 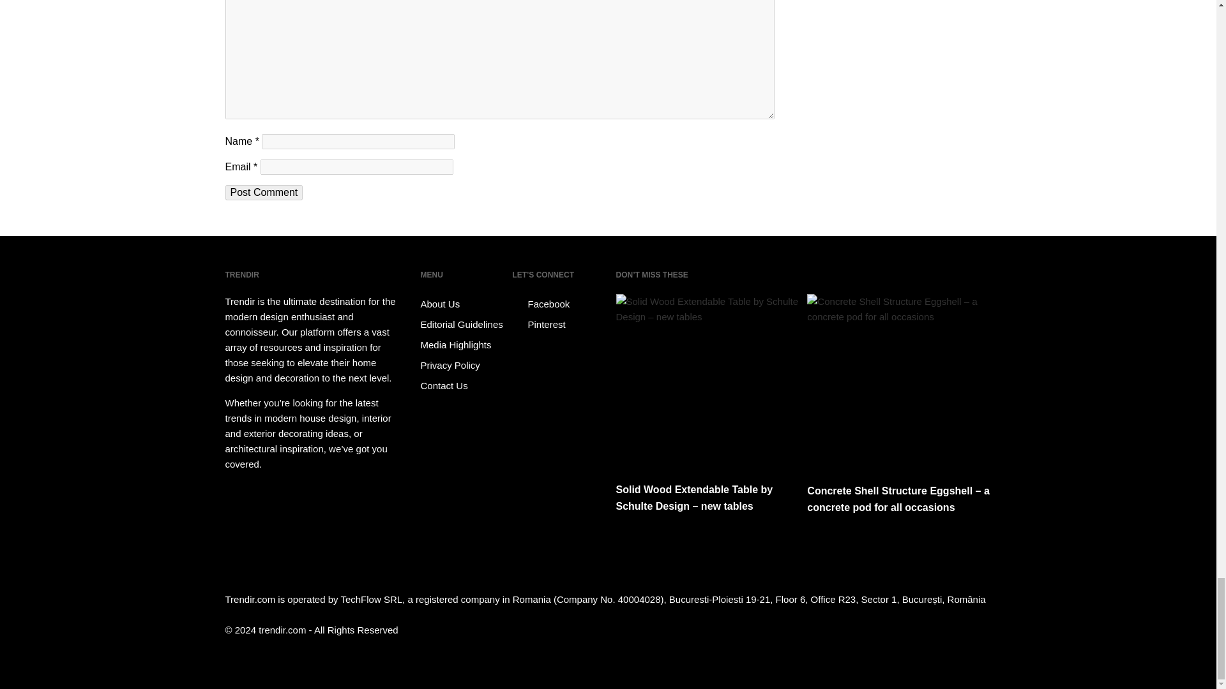 What do you see at coordinates (464, 344) in the screenshot?
I see `Media Highlights - Trendir` at bounding box center [464, 344].